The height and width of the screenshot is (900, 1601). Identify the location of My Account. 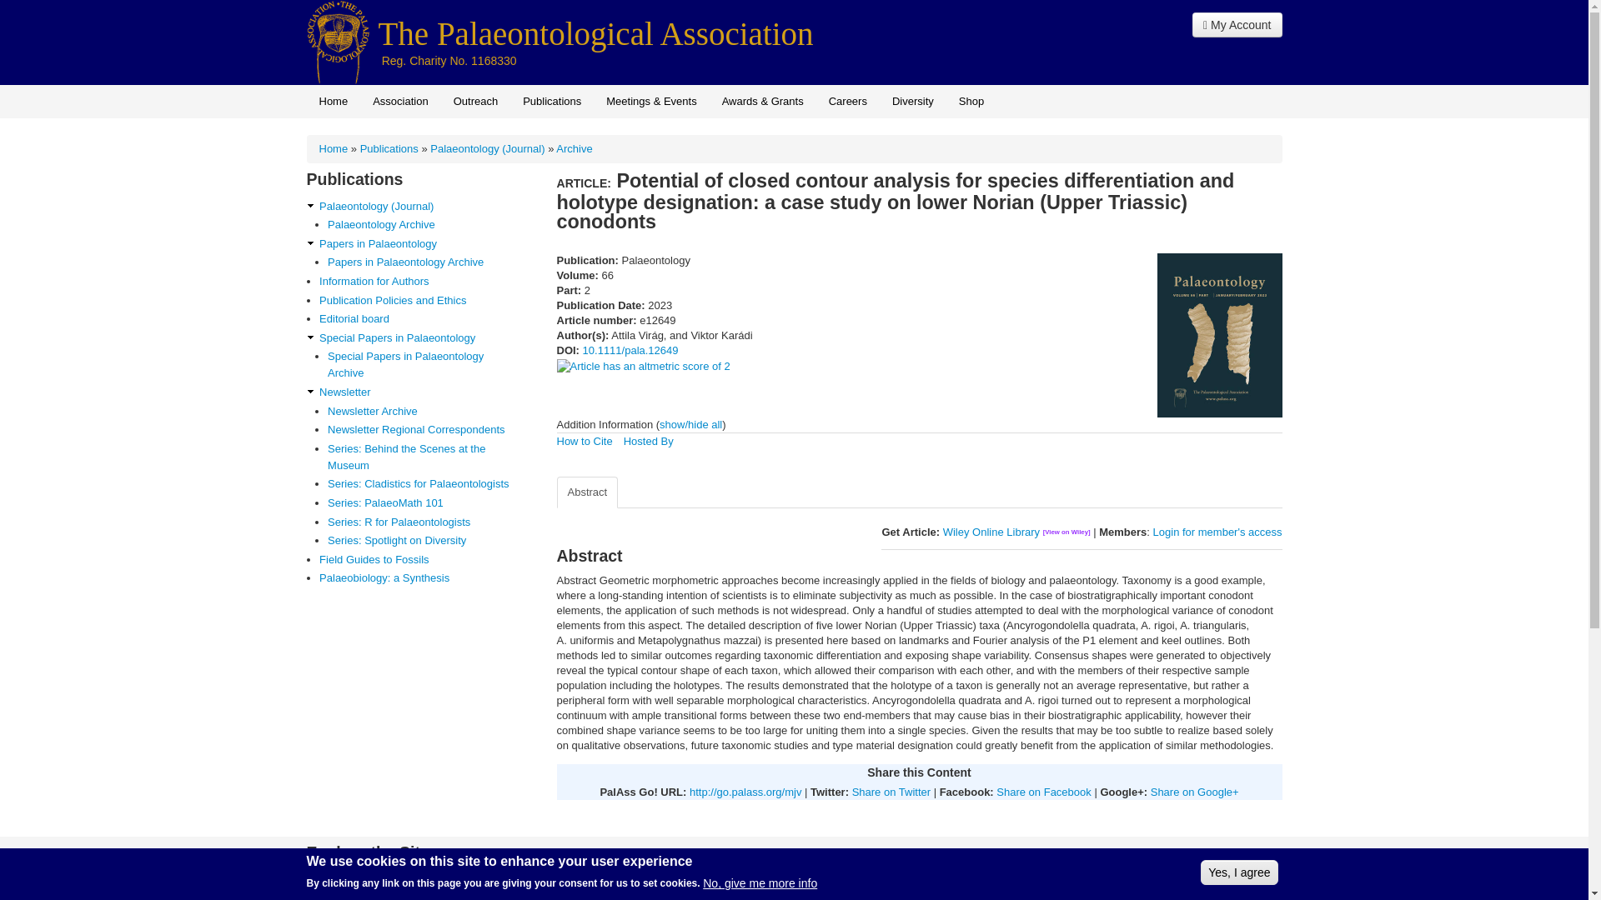
(1237, 25).